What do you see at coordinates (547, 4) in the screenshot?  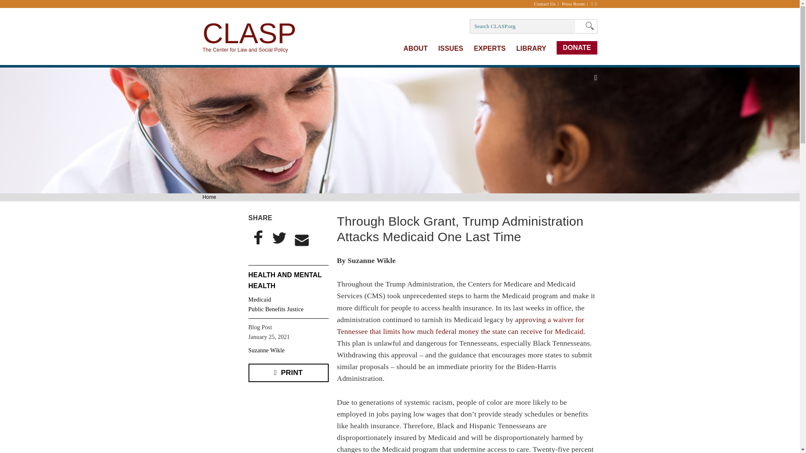 I see `Contact Us` at bounding box center [547, 4].